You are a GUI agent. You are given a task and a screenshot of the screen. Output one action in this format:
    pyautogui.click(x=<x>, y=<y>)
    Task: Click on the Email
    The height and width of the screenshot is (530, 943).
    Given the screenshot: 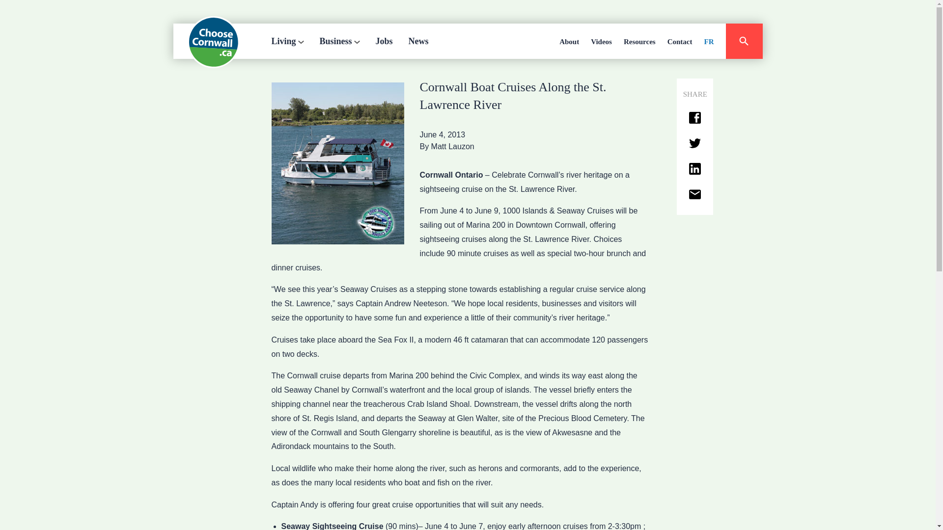 What is the action you would take?
    pyautogui.click(x=694, y=195)
    